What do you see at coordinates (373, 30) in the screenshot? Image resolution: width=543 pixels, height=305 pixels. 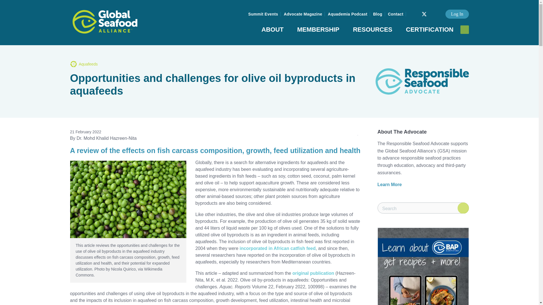 I see `RESOURCES` at bounding box center [373, 30].